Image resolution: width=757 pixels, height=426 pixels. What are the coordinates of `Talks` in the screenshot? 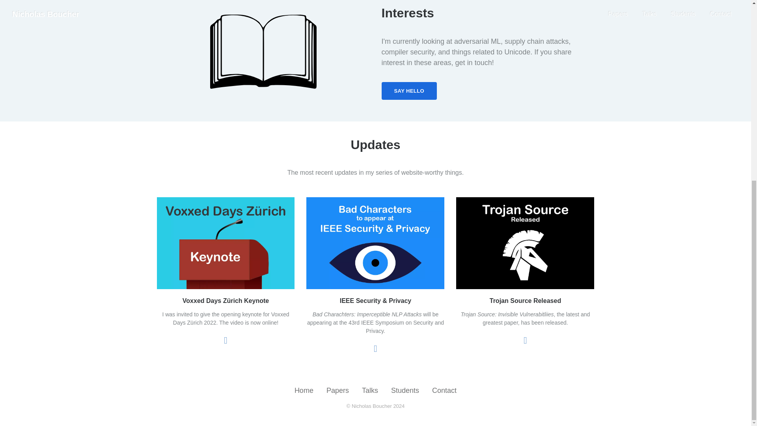 It's located at (370, 390).